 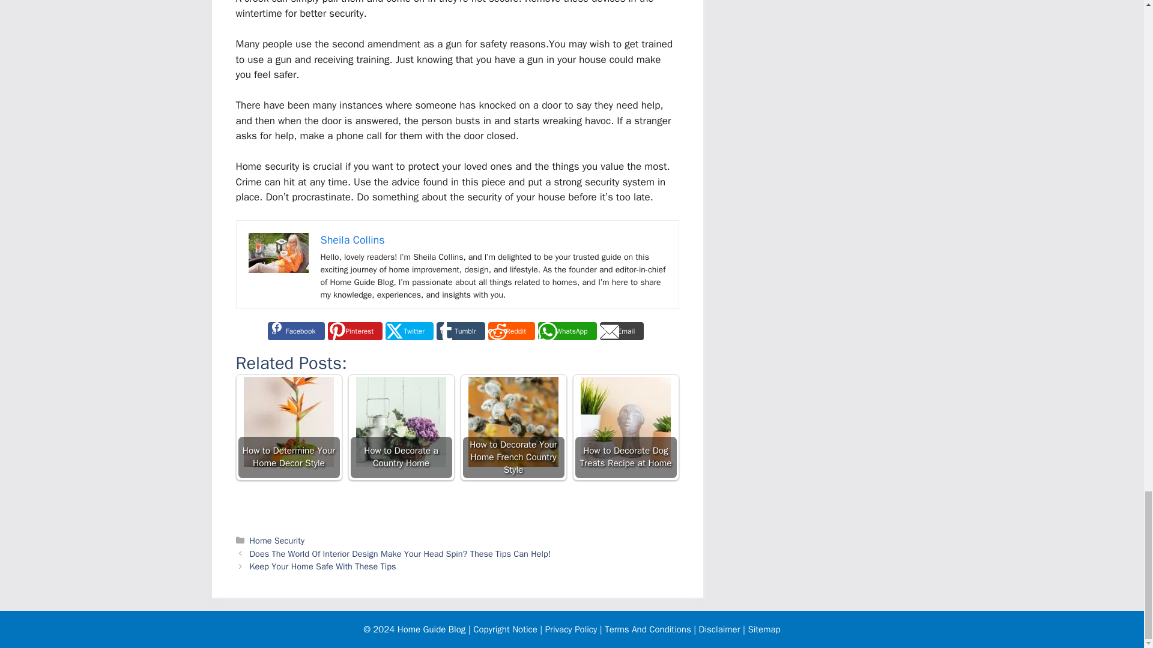 I want to click on Pinterest, so click(x=355, y=331).